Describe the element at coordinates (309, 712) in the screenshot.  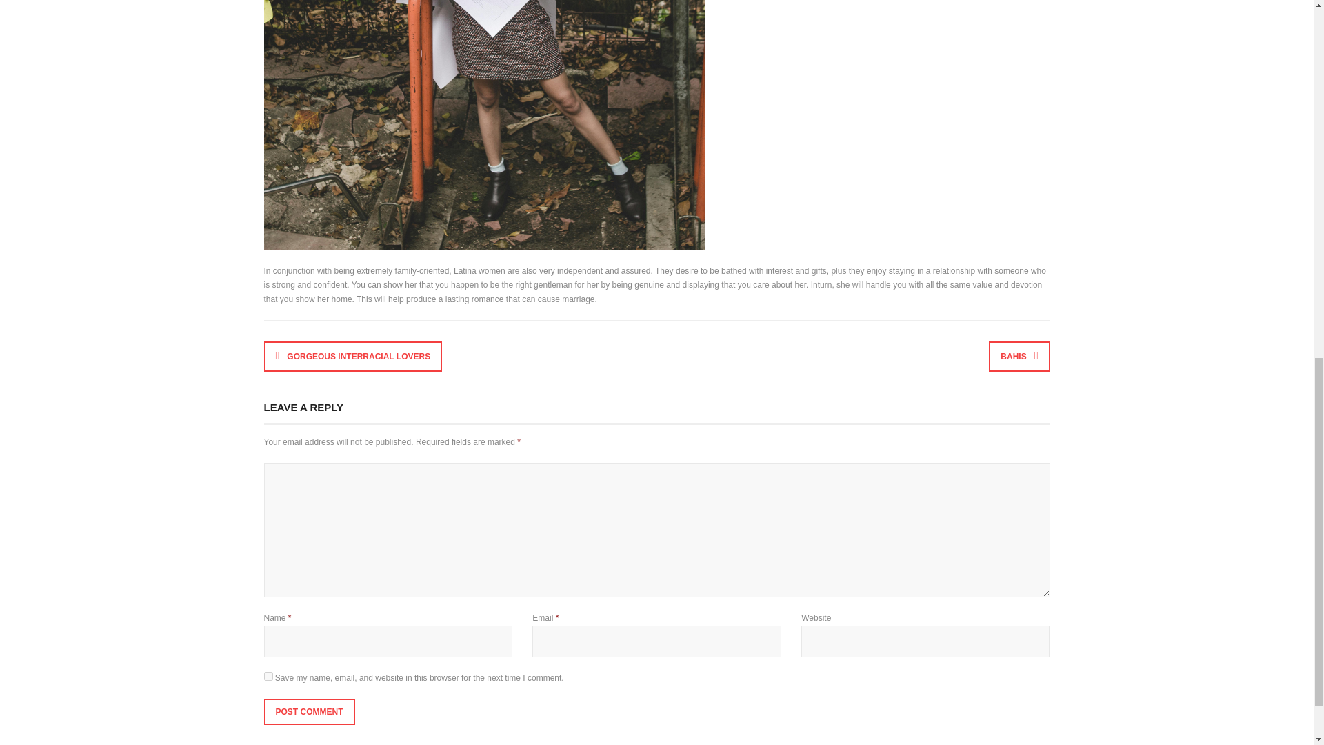
I see `Post Comment` at that location.